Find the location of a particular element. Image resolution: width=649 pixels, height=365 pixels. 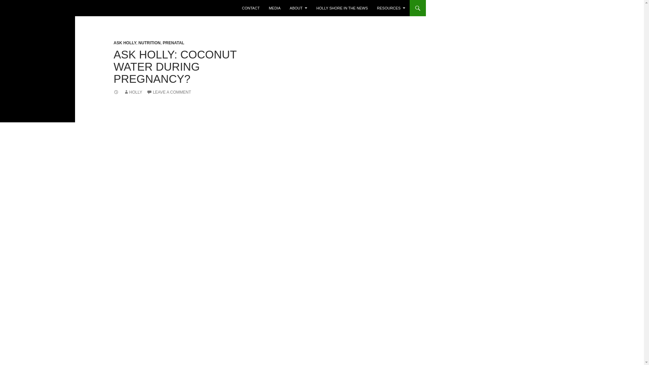

ABOUT is located at coordinates (298, 8).